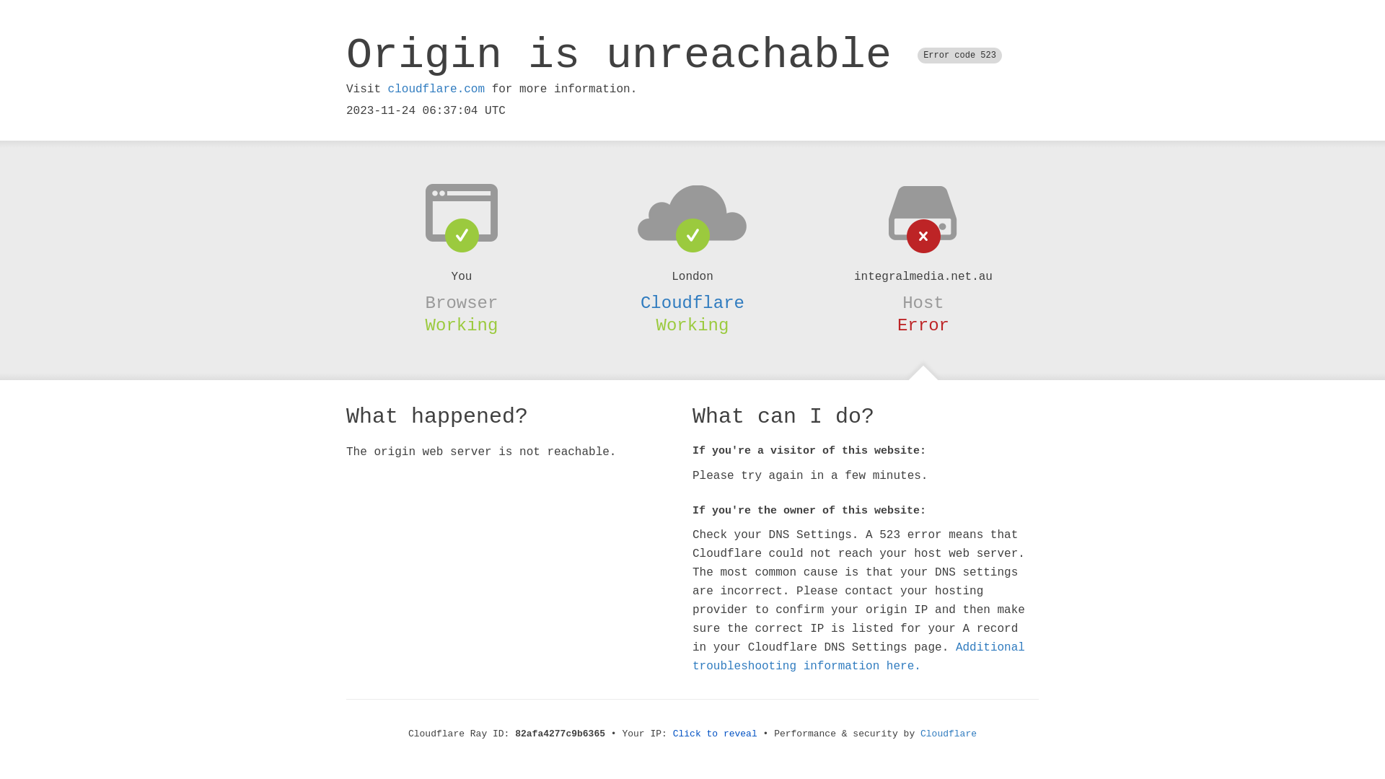 This screenshot has width=1385, height=779. Describe the element at coordinates (716, 734) in the screenshot. I see `Click to reveal` at that location.